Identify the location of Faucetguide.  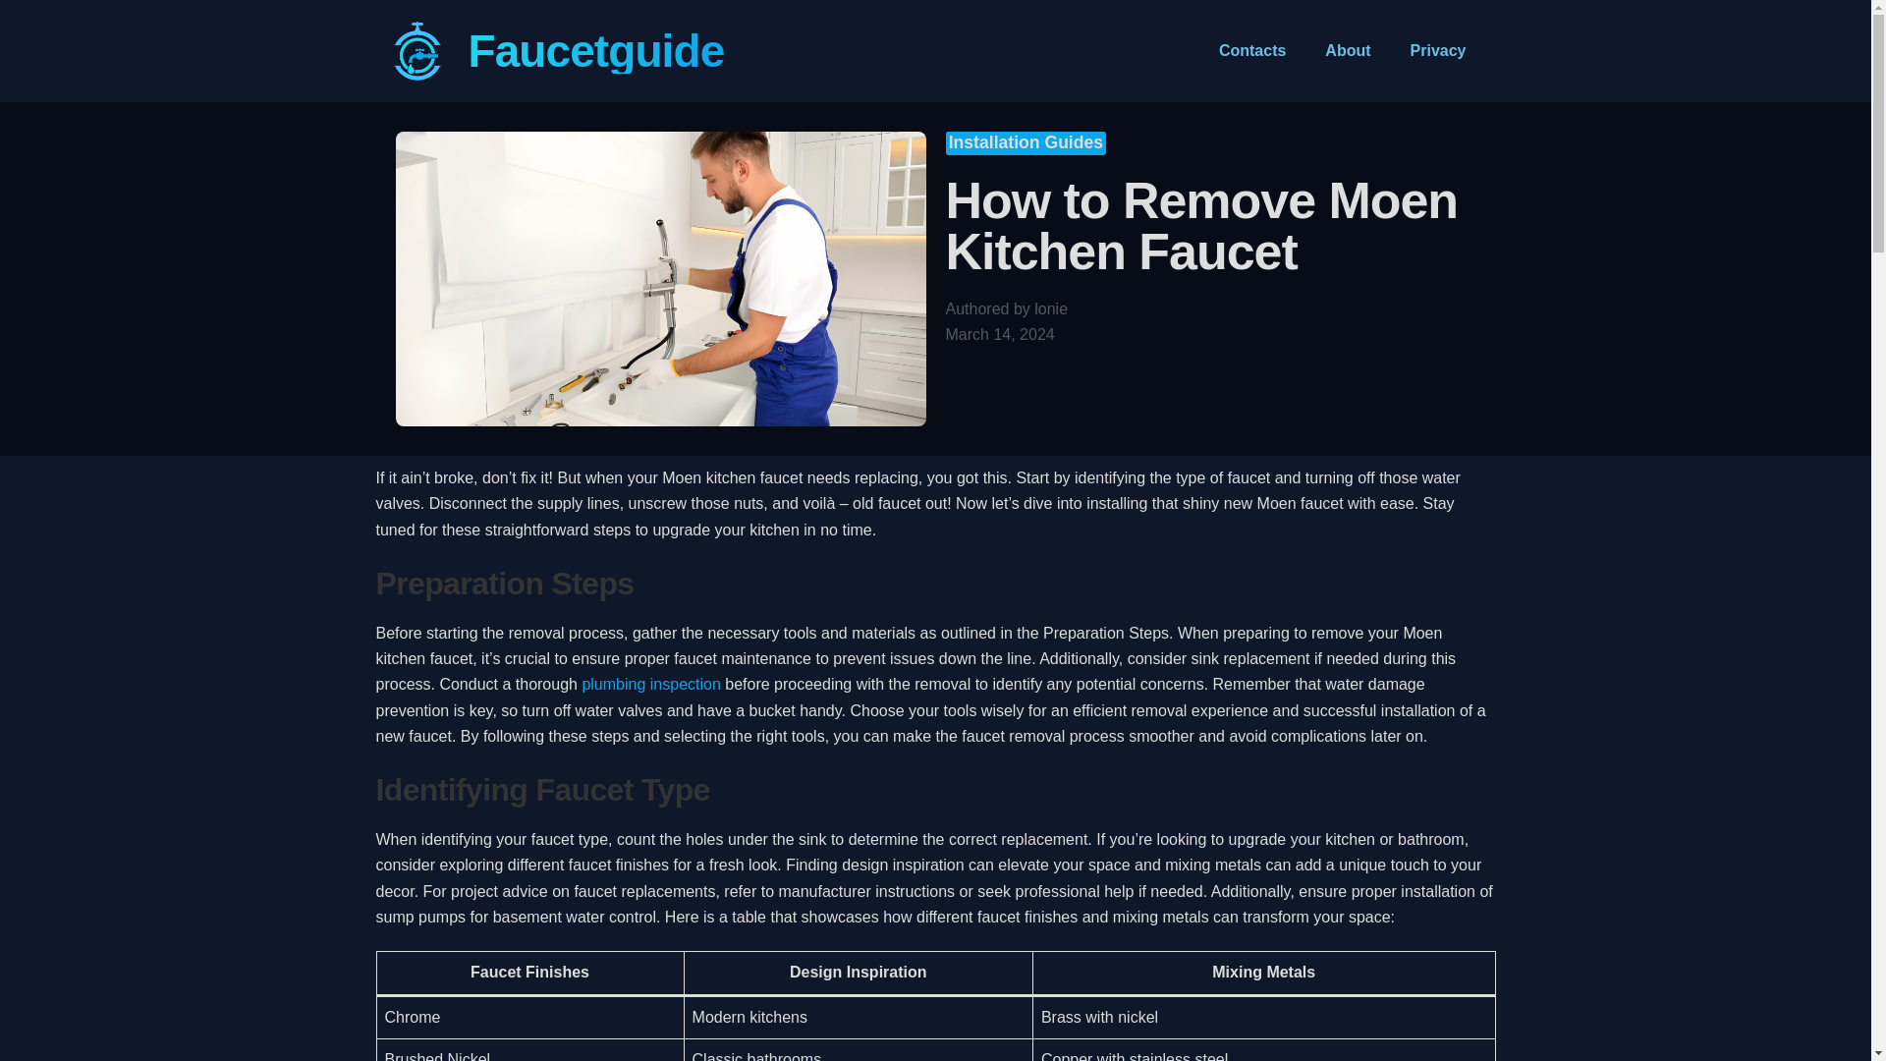
(595, 50).